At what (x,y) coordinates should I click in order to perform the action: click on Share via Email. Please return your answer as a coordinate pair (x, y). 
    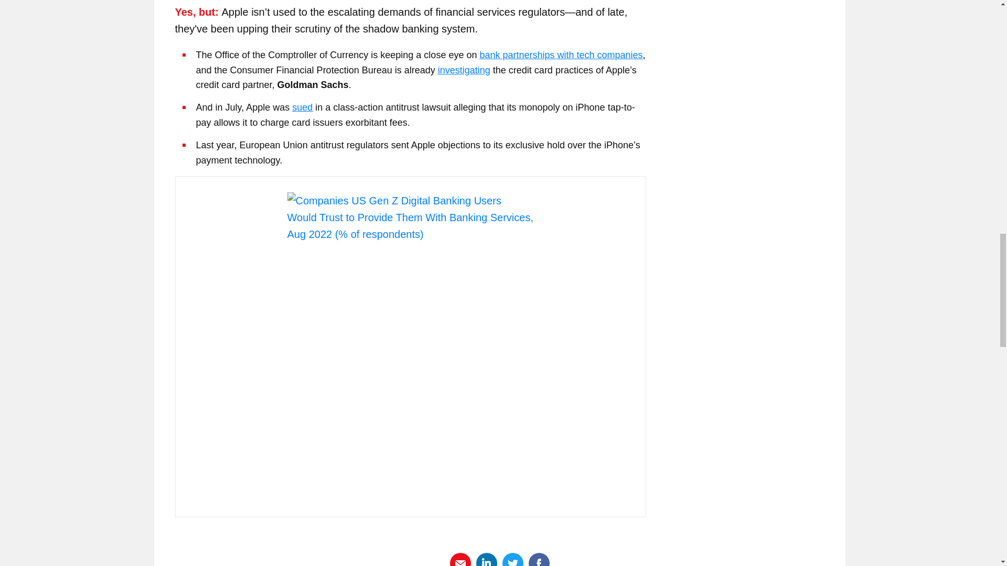
    Looking at the image, I should click on (460, 562).